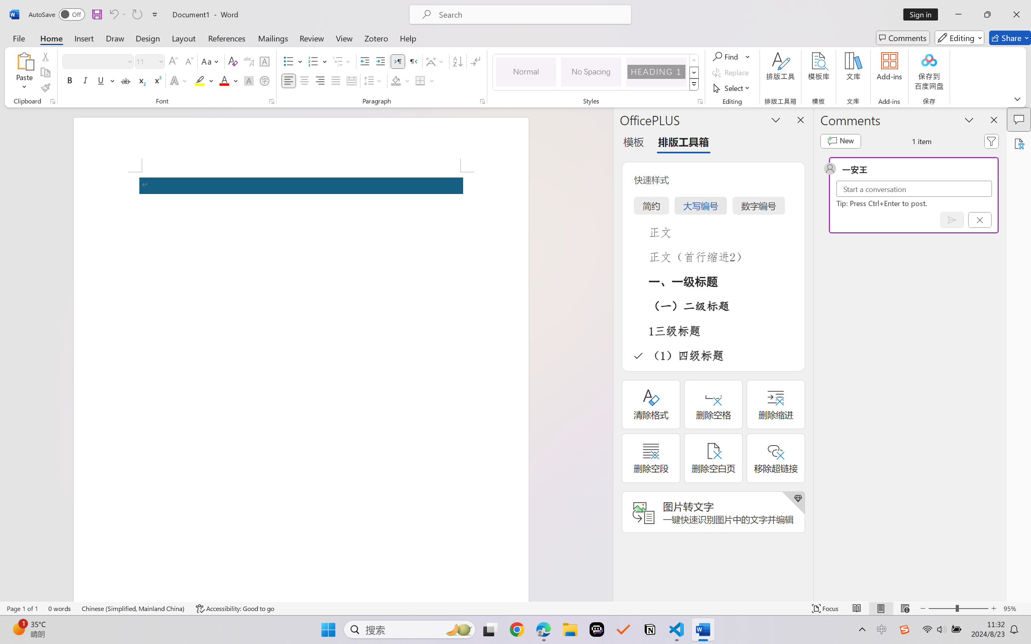 Image resolution: width=1031 pixels, height=644 pixels. What do you see at coordinates (134, 609) in the screenshot?
I see `Language Chinese (Simplified, Mainland China)` at bounding box center [134, 609].